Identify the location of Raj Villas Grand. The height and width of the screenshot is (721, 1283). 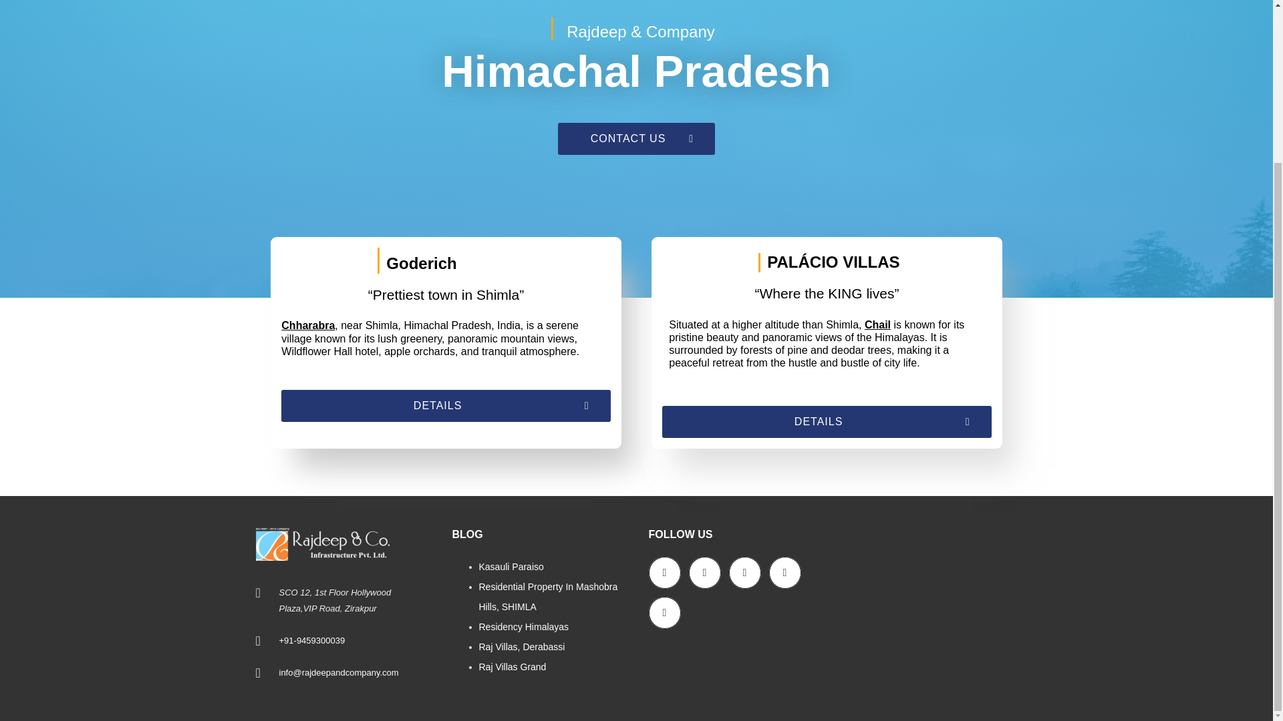
(512, 666).